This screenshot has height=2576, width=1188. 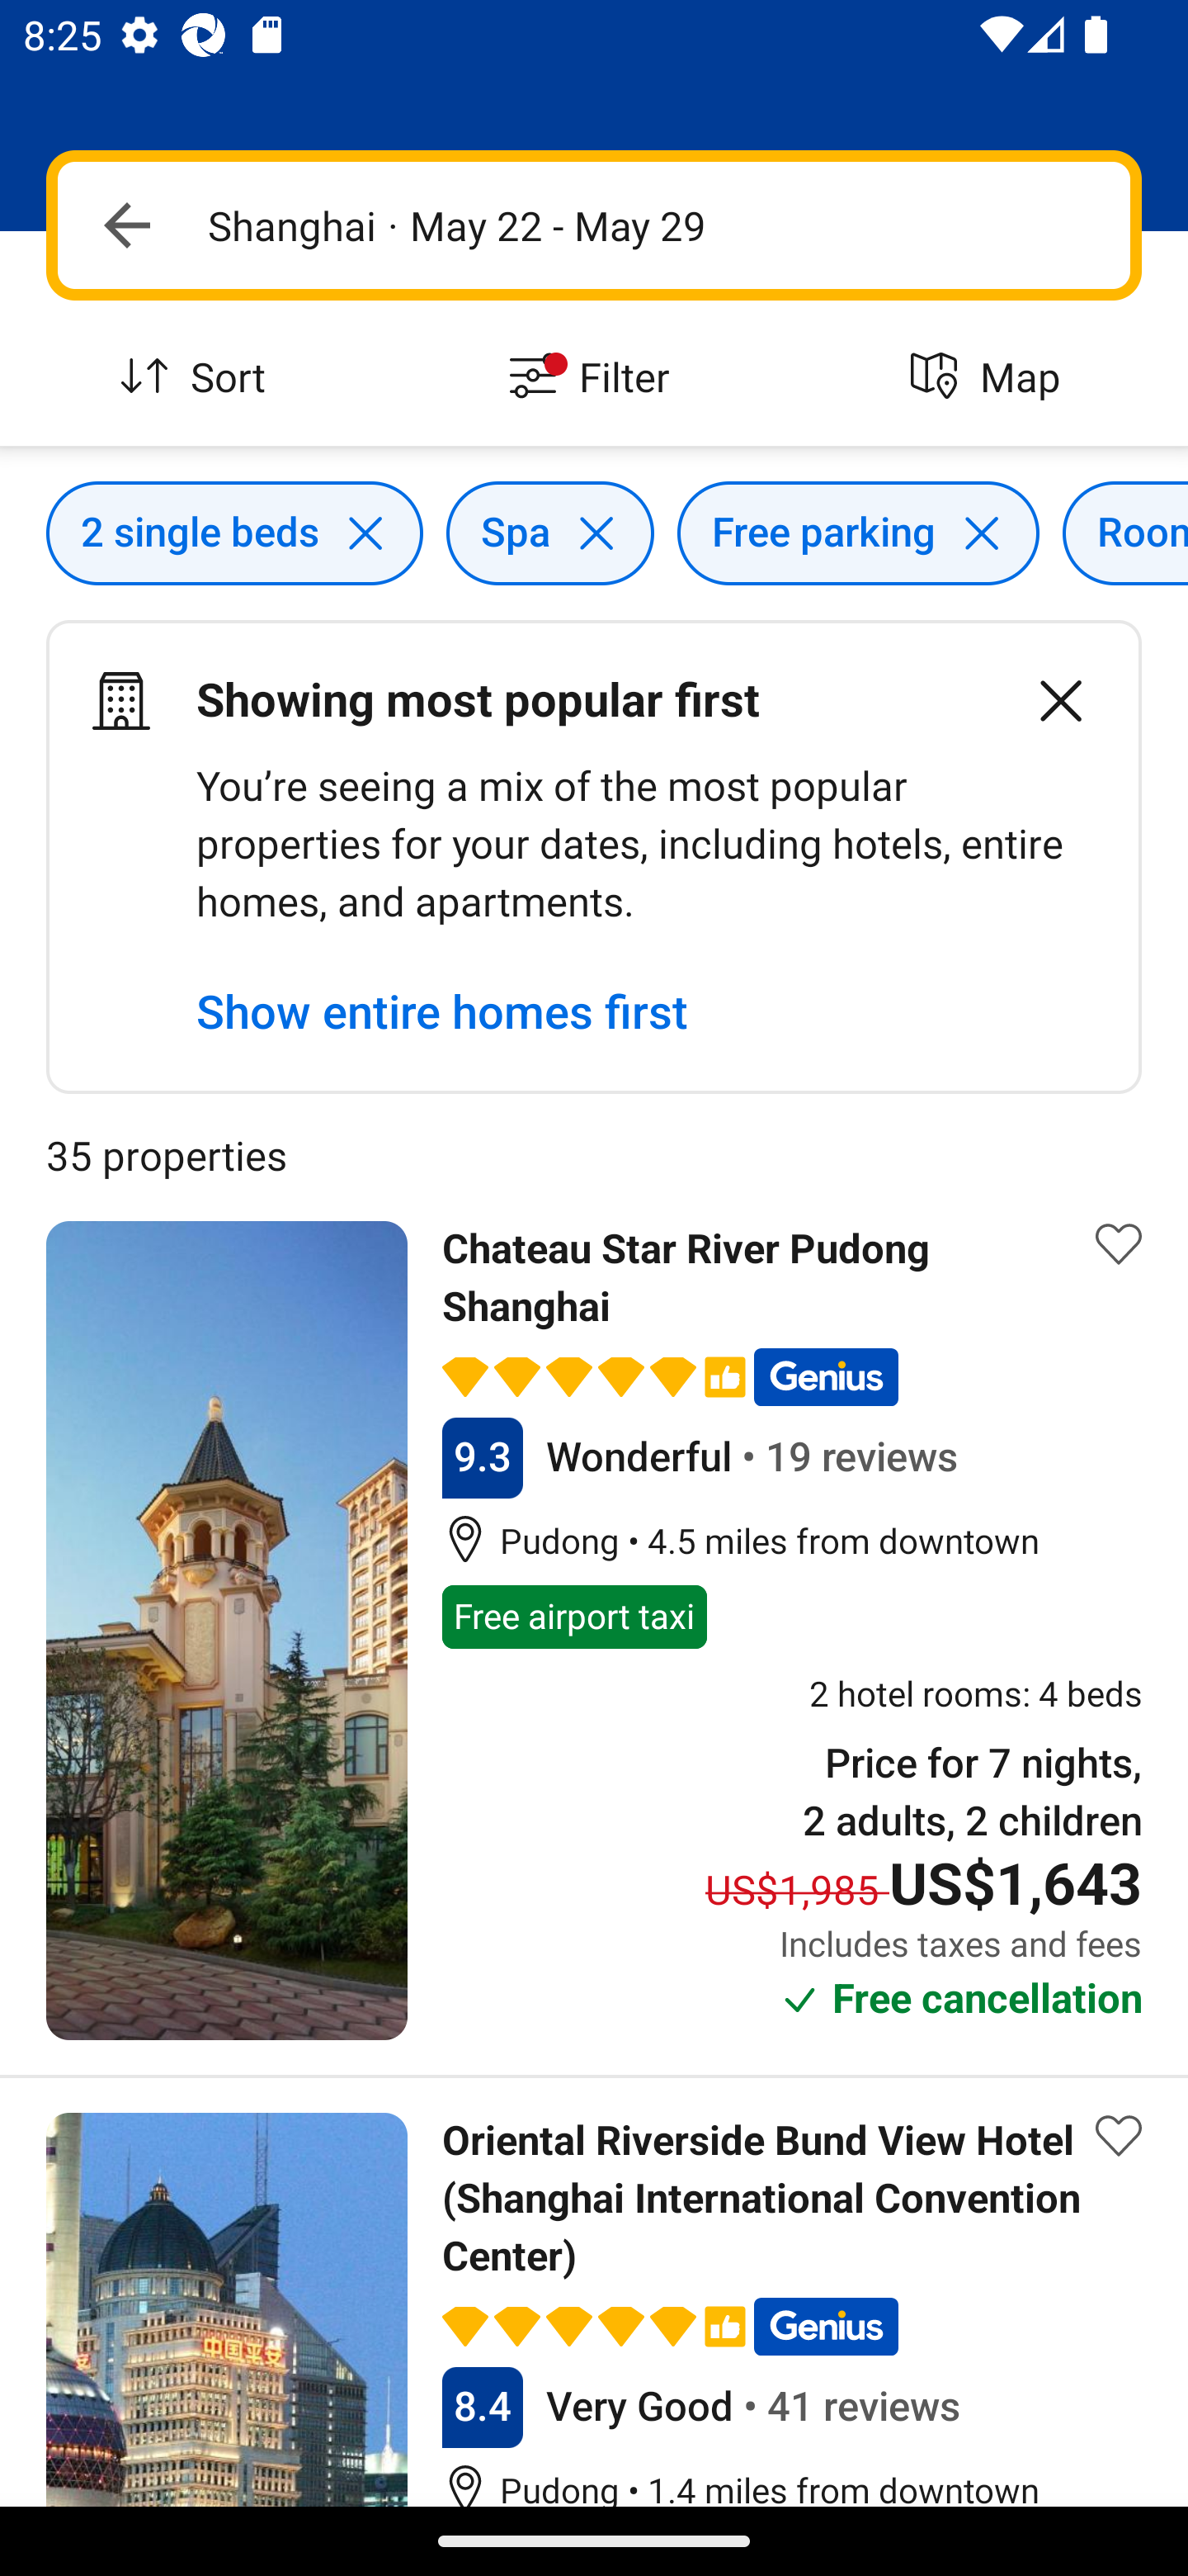 I want to click on Navigate up Shanghai · May 22 - May 29, so click(x=594, y=225).